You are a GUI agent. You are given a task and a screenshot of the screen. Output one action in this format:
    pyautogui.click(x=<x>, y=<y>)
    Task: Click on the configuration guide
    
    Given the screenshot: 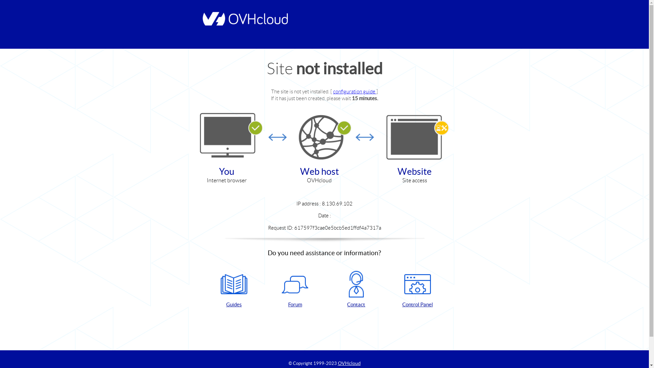 What is the action you would take?
    pyautogui.click(x=355, y=91)
    